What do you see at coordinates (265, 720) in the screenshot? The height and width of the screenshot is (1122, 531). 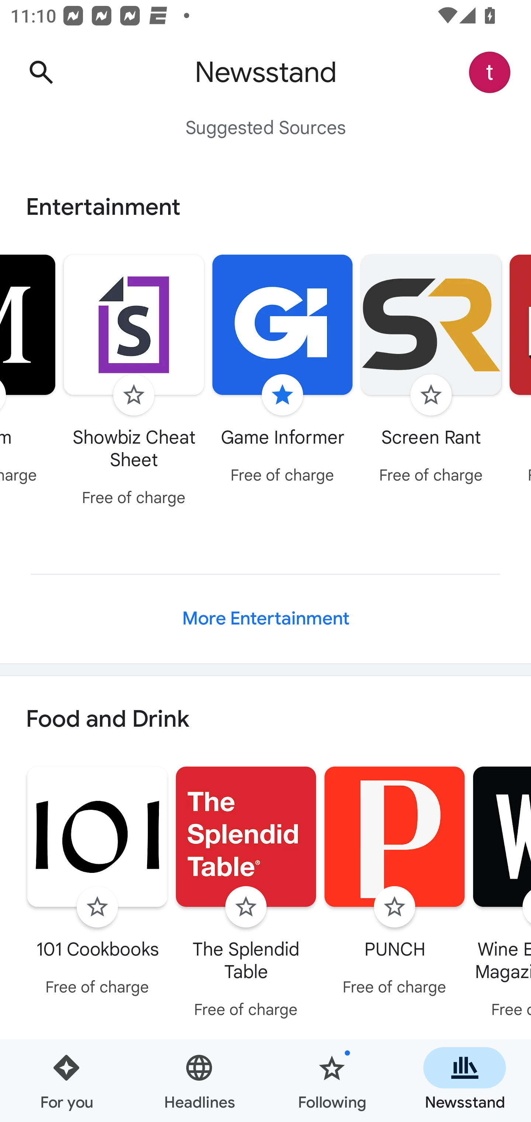 I see `Food and Drink` at bounding box center [265, 720].